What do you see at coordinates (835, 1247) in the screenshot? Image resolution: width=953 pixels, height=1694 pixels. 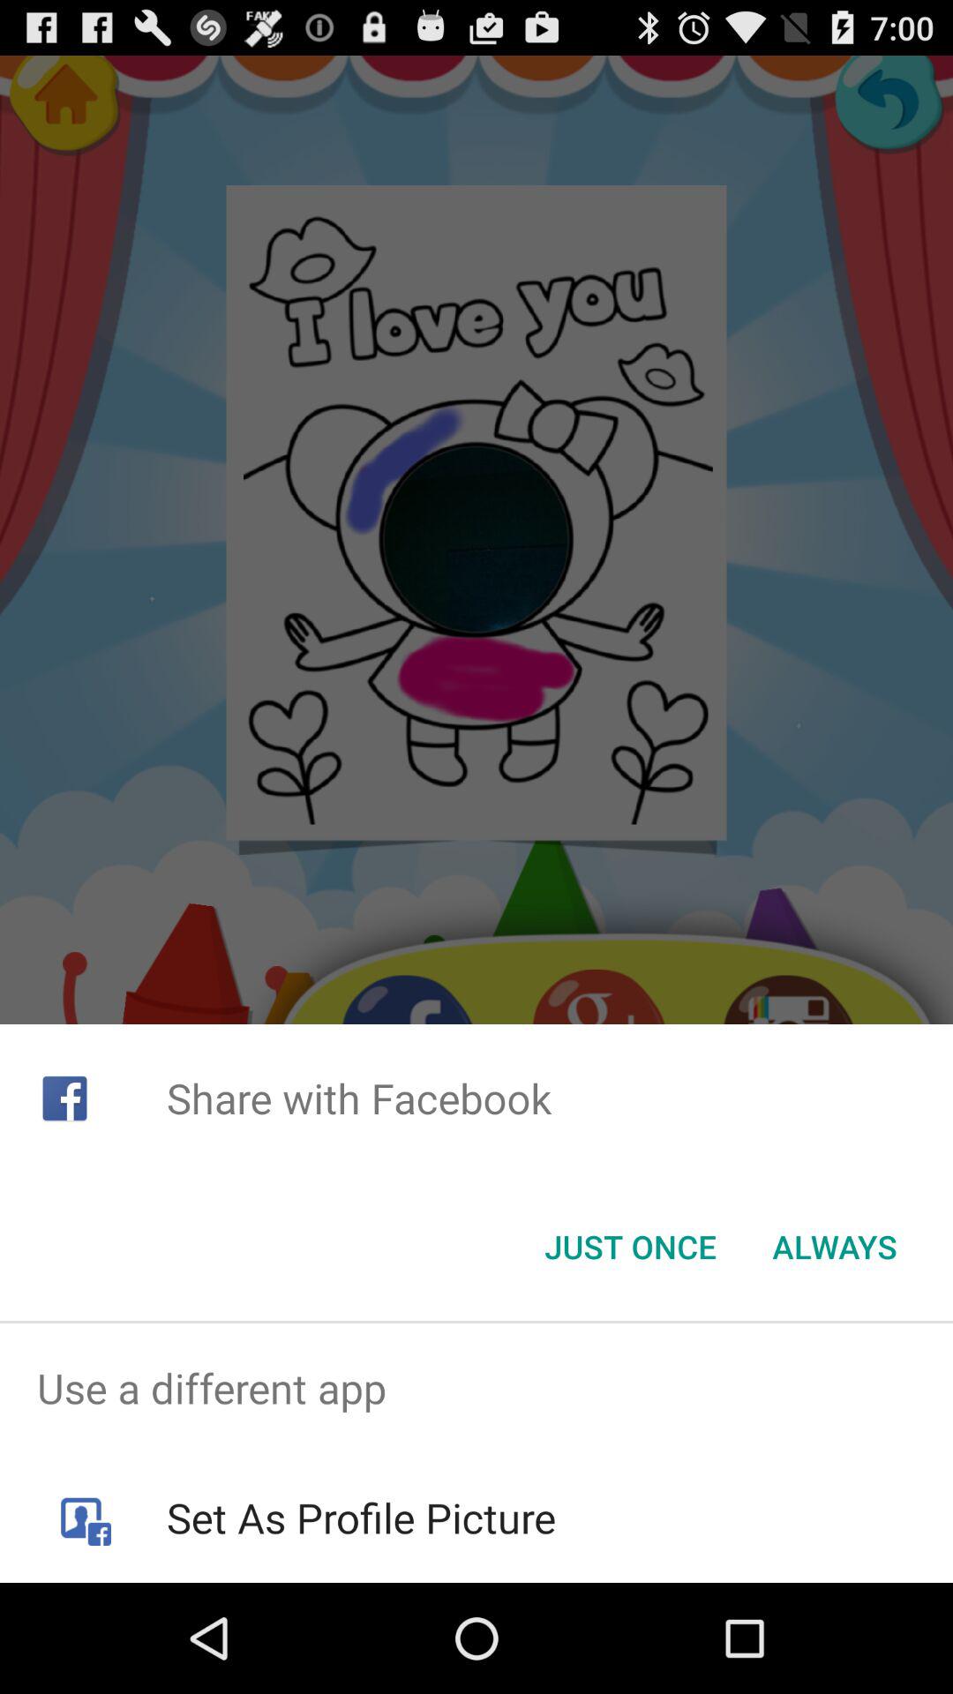 I see `scroll until the always button` at bounding box center [835, 1247].